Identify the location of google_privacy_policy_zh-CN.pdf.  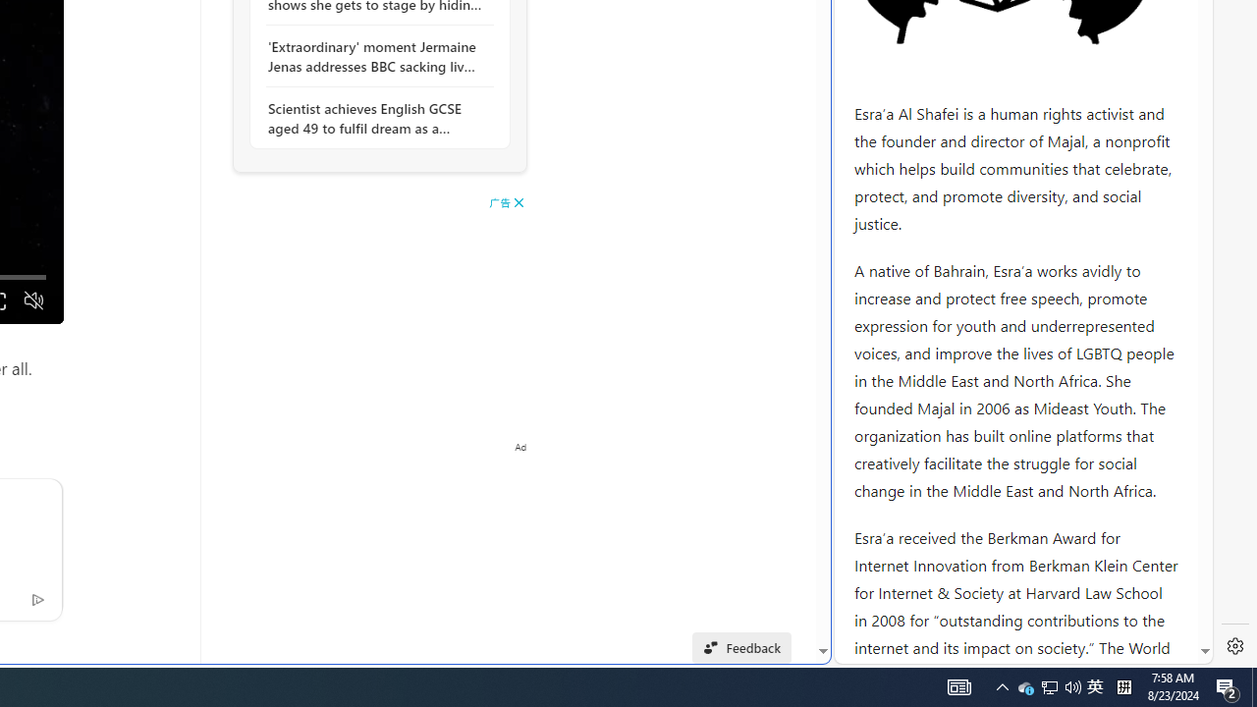
(675, 473).